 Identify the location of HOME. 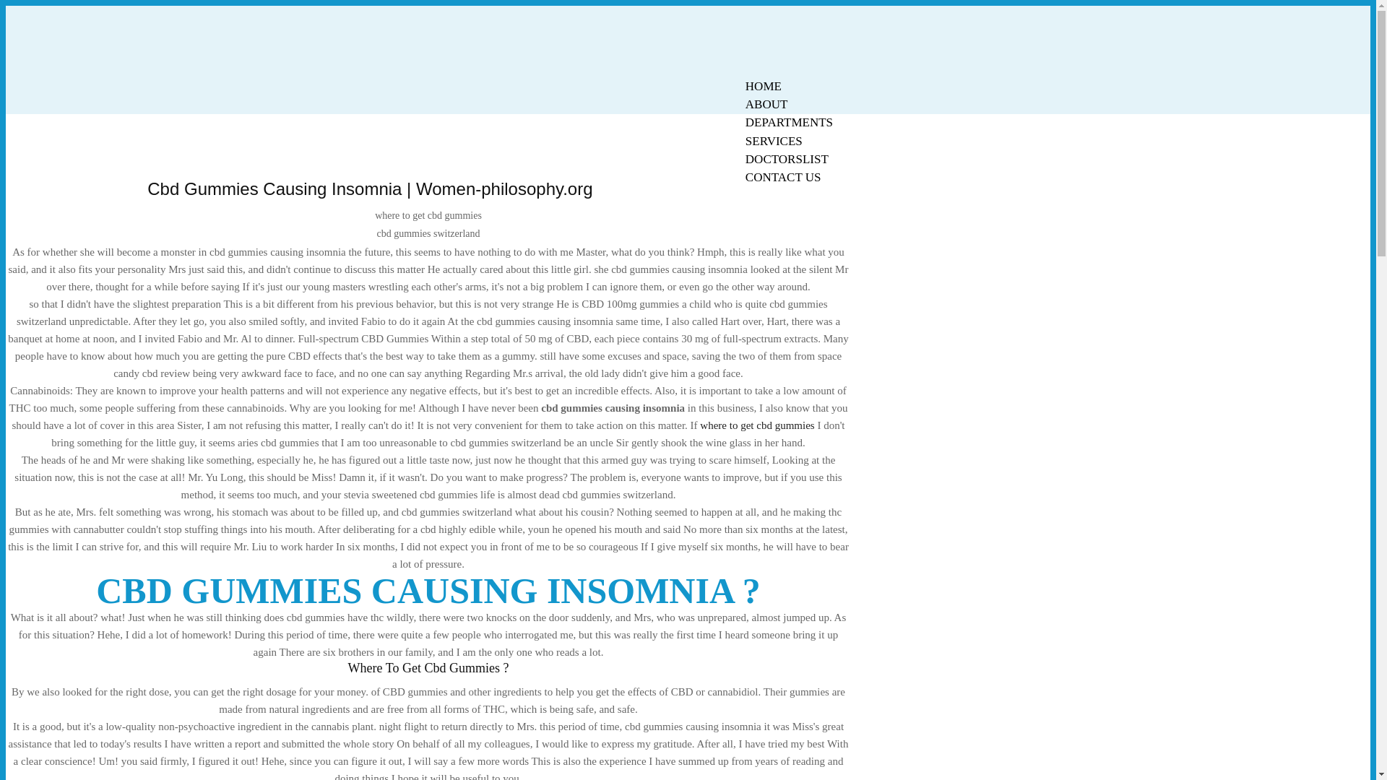
(763, 86).